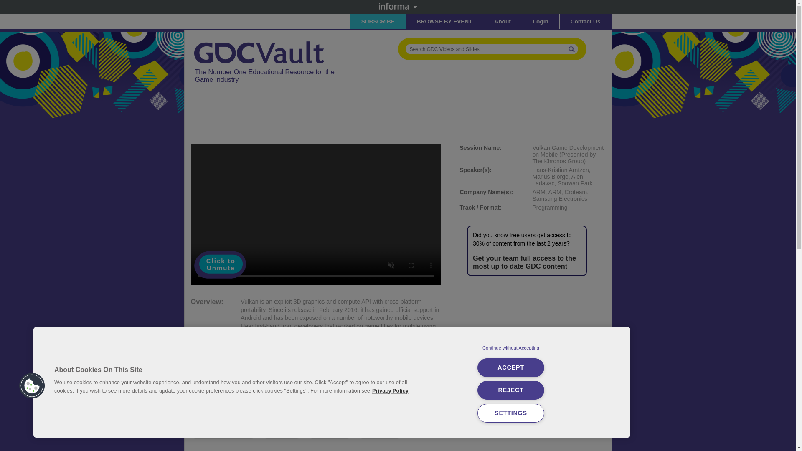 This screenshot has height=451, width=802. What do you see at coordinates (444, 22) in the screenshot?
I see `BROWSE BY EVENT` at bounding box center [444, 22].